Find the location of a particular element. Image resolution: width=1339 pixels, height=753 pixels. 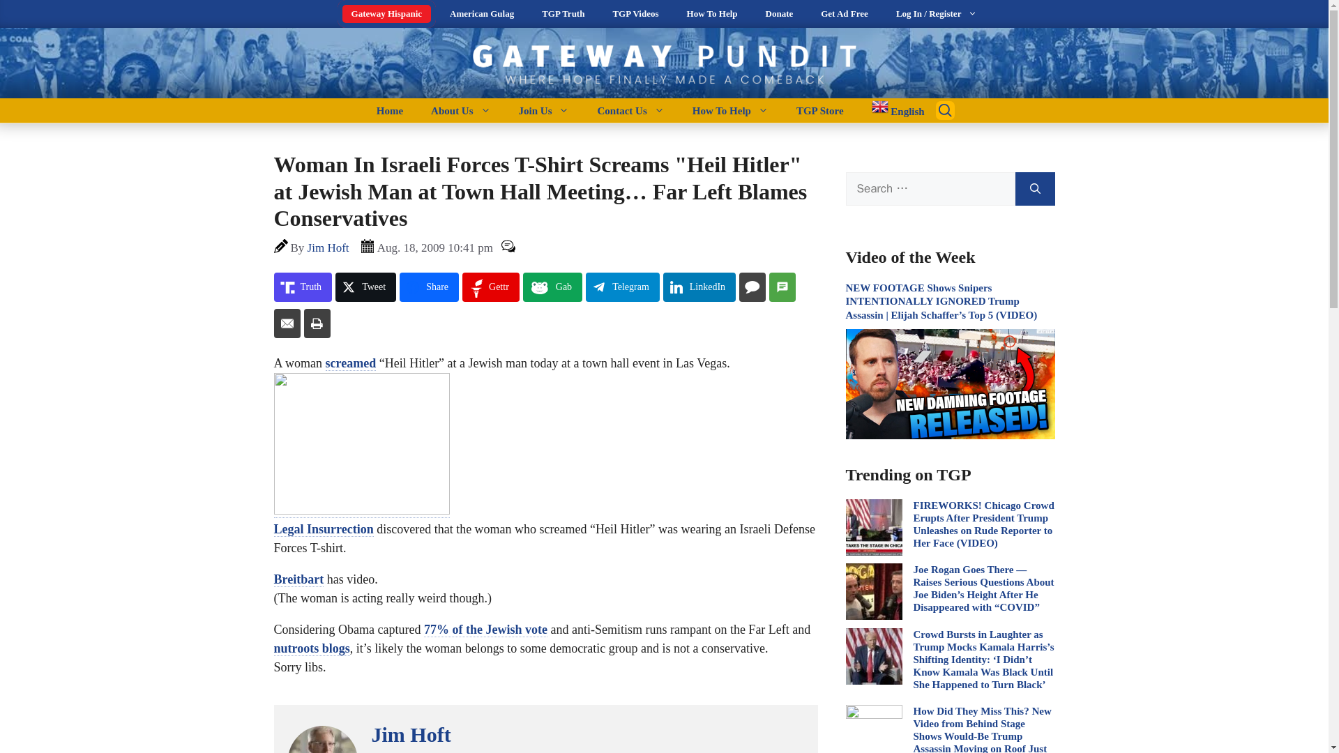

American Gulag is located at coordinates (481, 14).